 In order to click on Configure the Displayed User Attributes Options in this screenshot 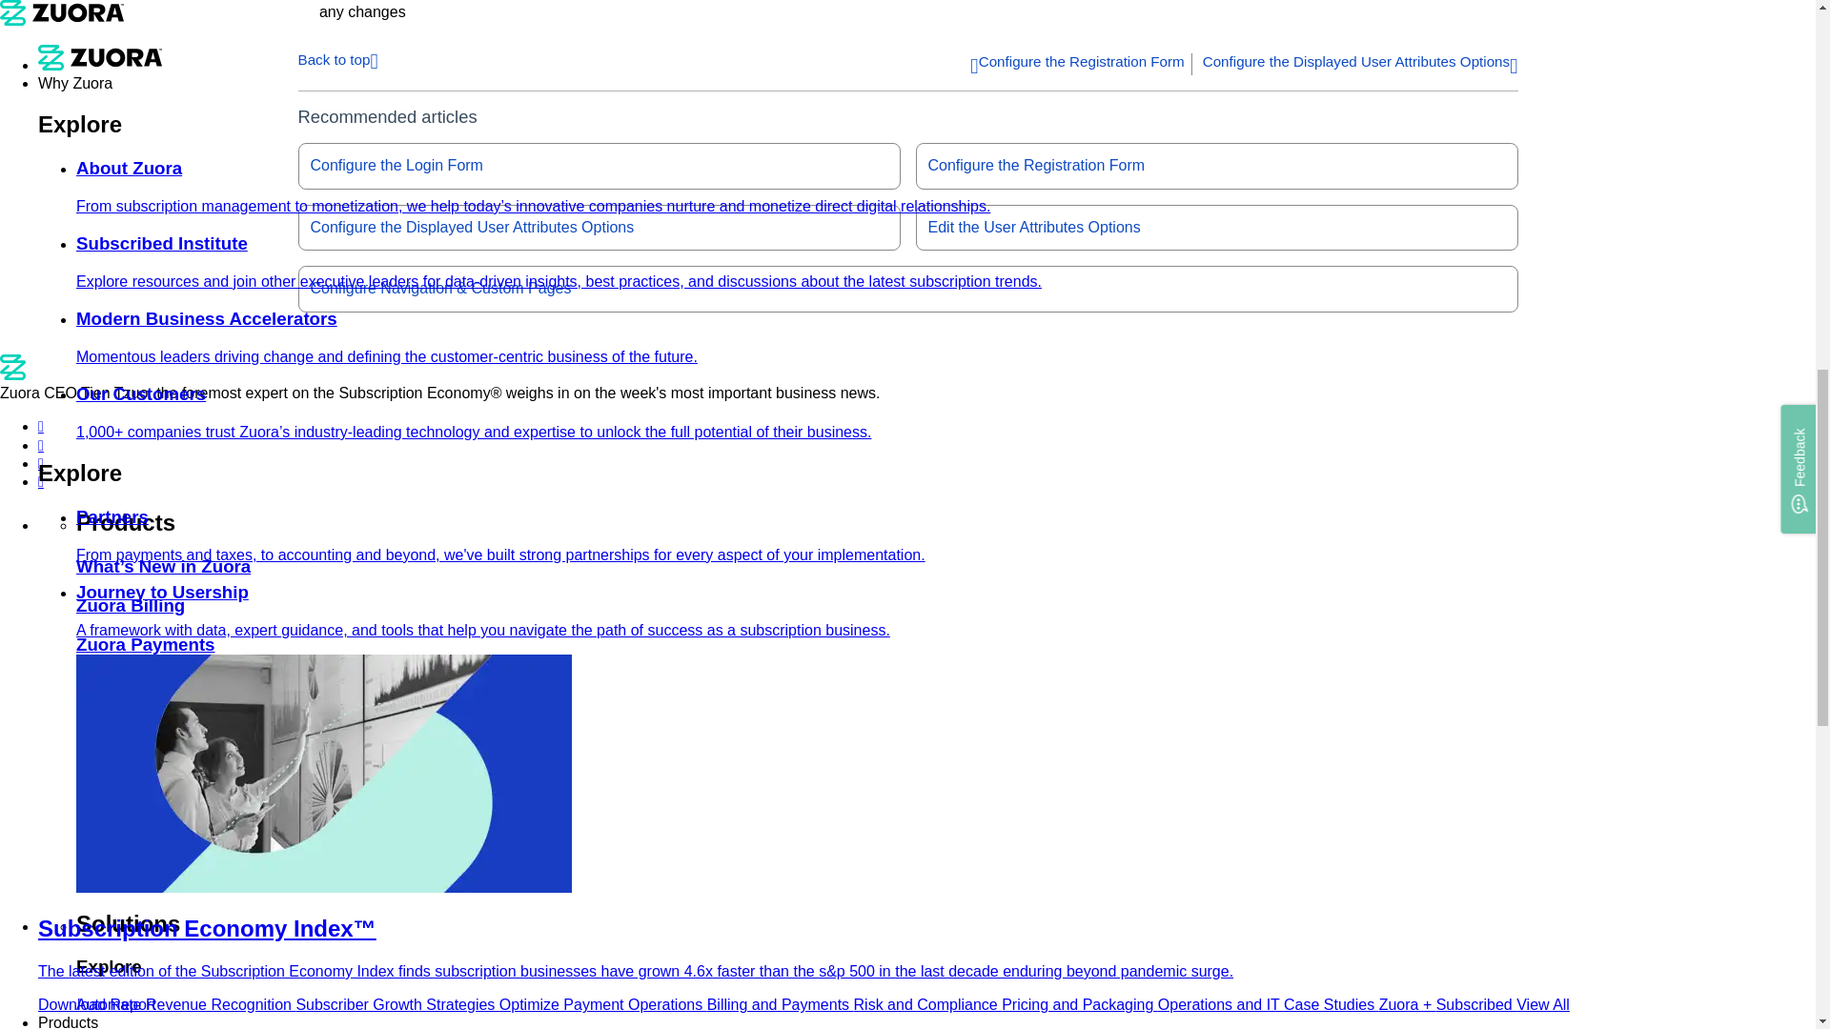, I will do `click(1360, 65)`.